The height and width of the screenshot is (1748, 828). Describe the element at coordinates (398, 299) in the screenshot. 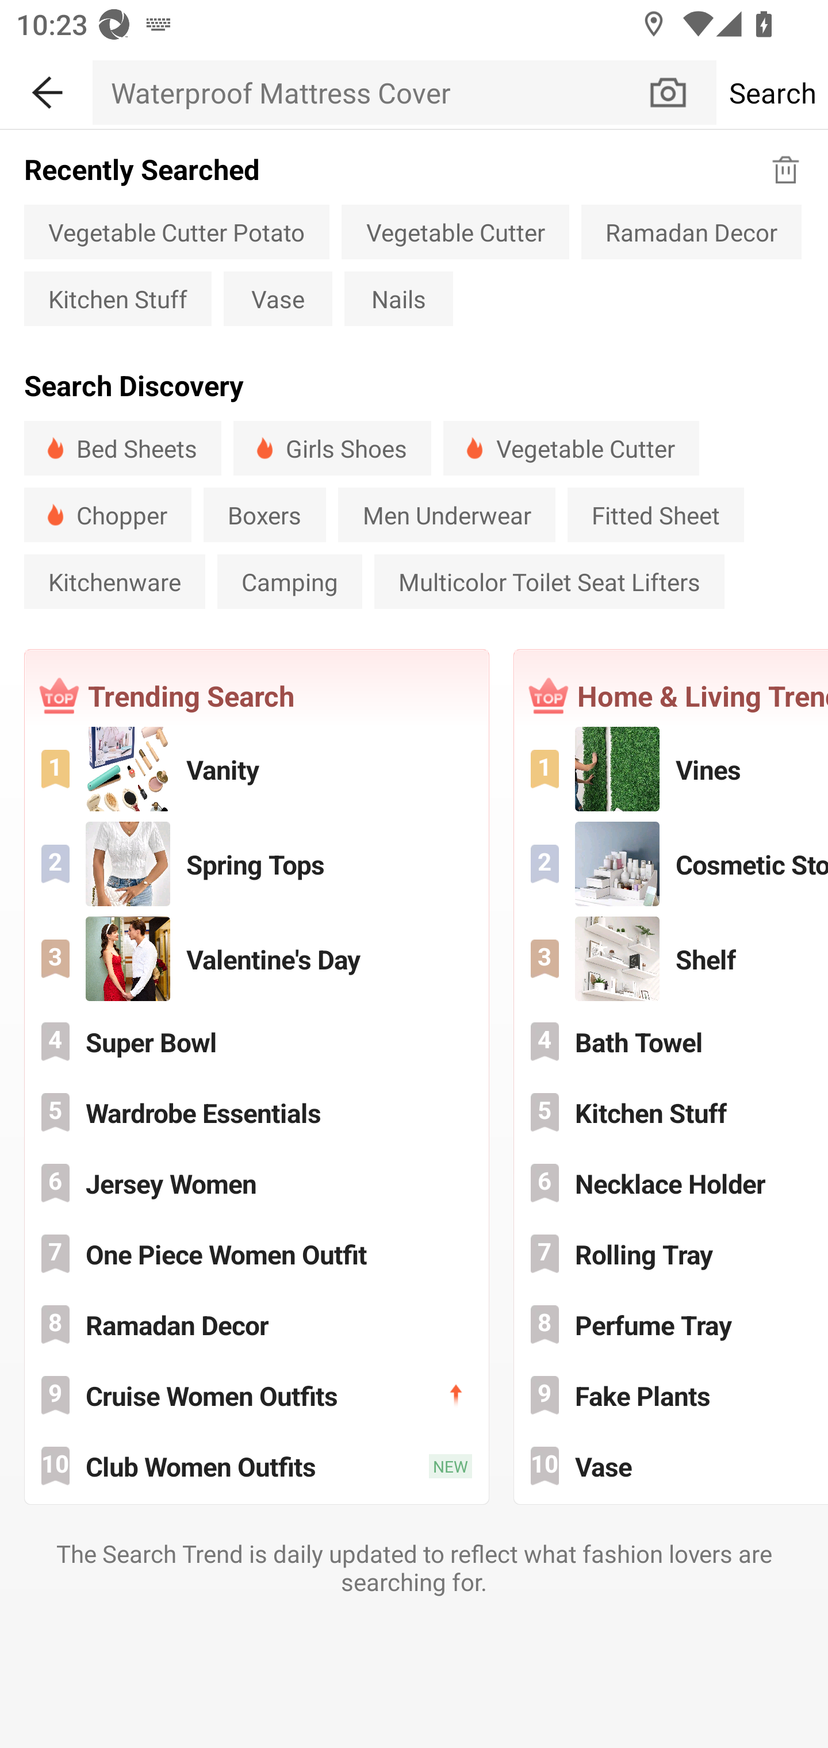

I see `Nails` at that location.